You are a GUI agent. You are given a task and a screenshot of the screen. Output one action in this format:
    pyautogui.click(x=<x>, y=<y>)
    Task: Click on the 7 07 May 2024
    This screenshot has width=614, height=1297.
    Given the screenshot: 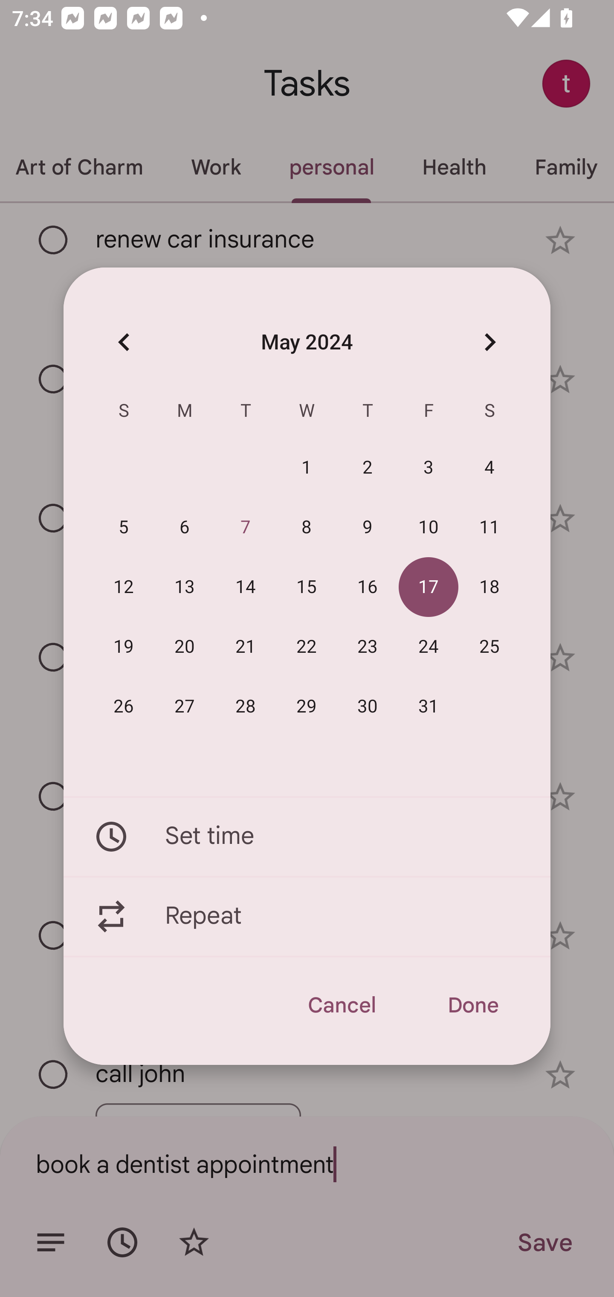 What is the action you would take?
    pyautogui.click(x=246, y=528)
    